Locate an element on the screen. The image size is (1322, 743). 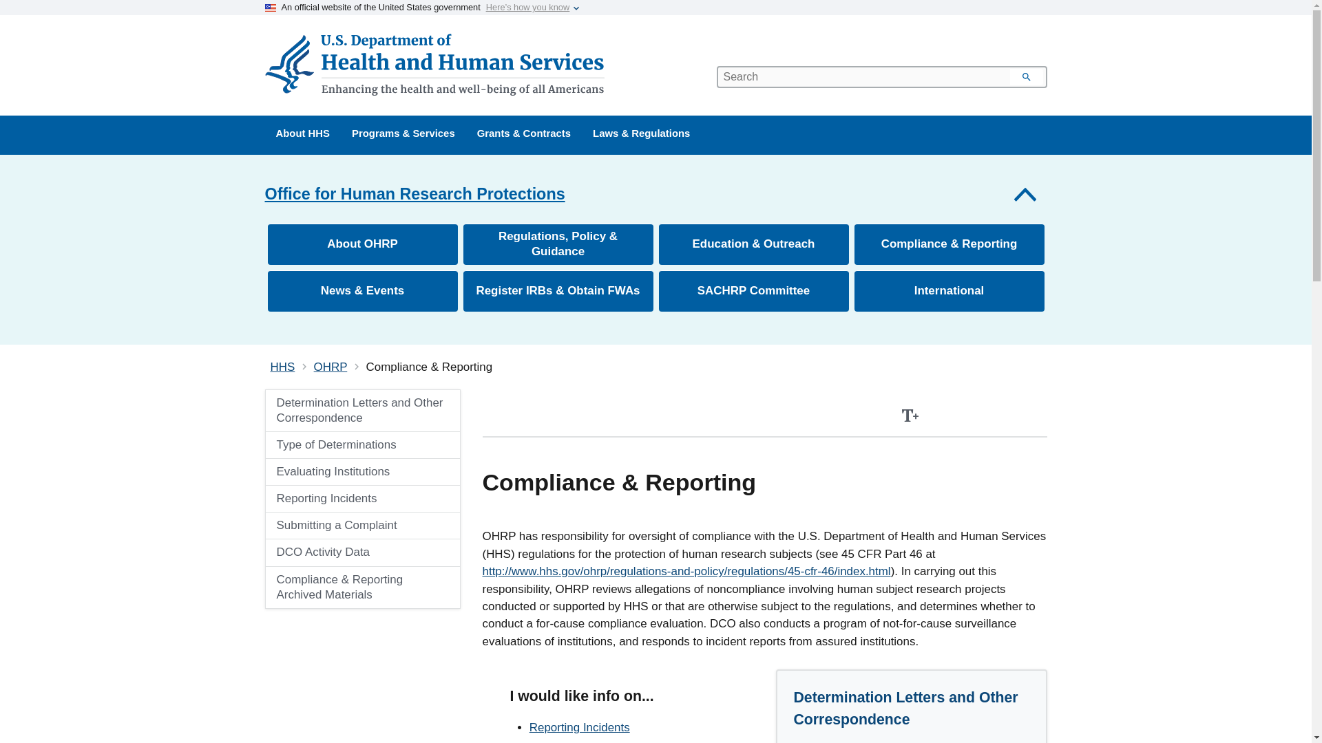
Home is located at coordinates (437, 65).